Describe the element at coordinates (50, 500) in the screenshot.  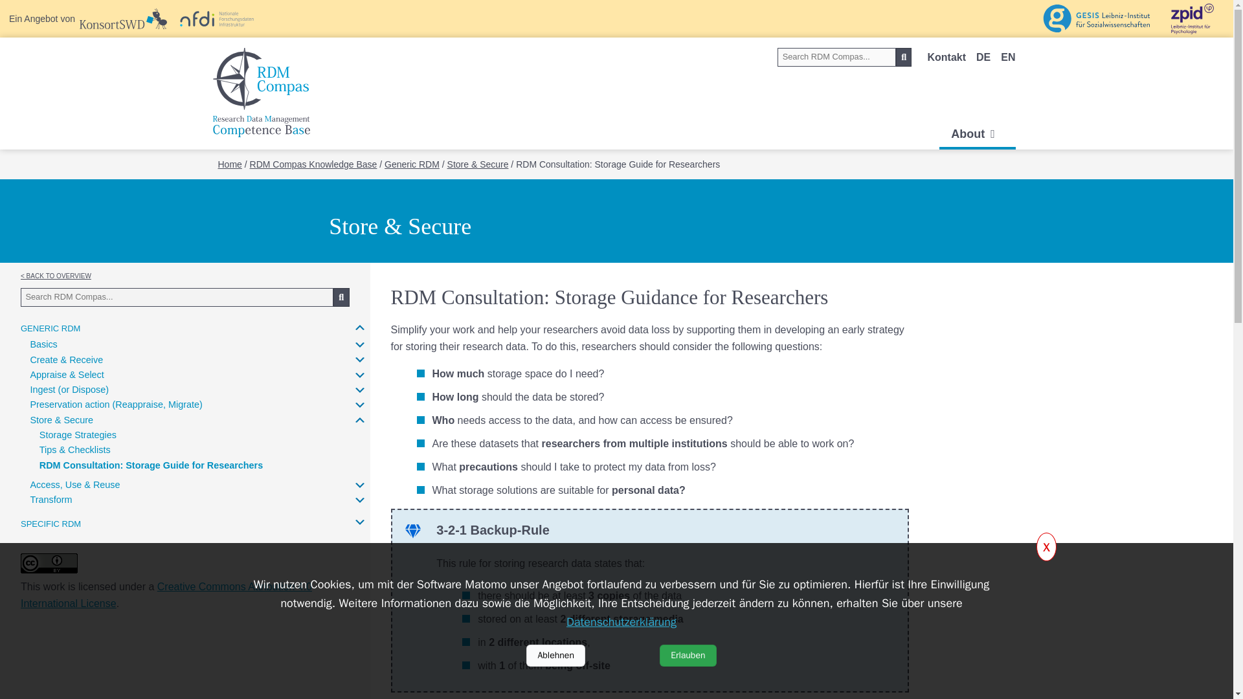
I see `Transform` at that location.